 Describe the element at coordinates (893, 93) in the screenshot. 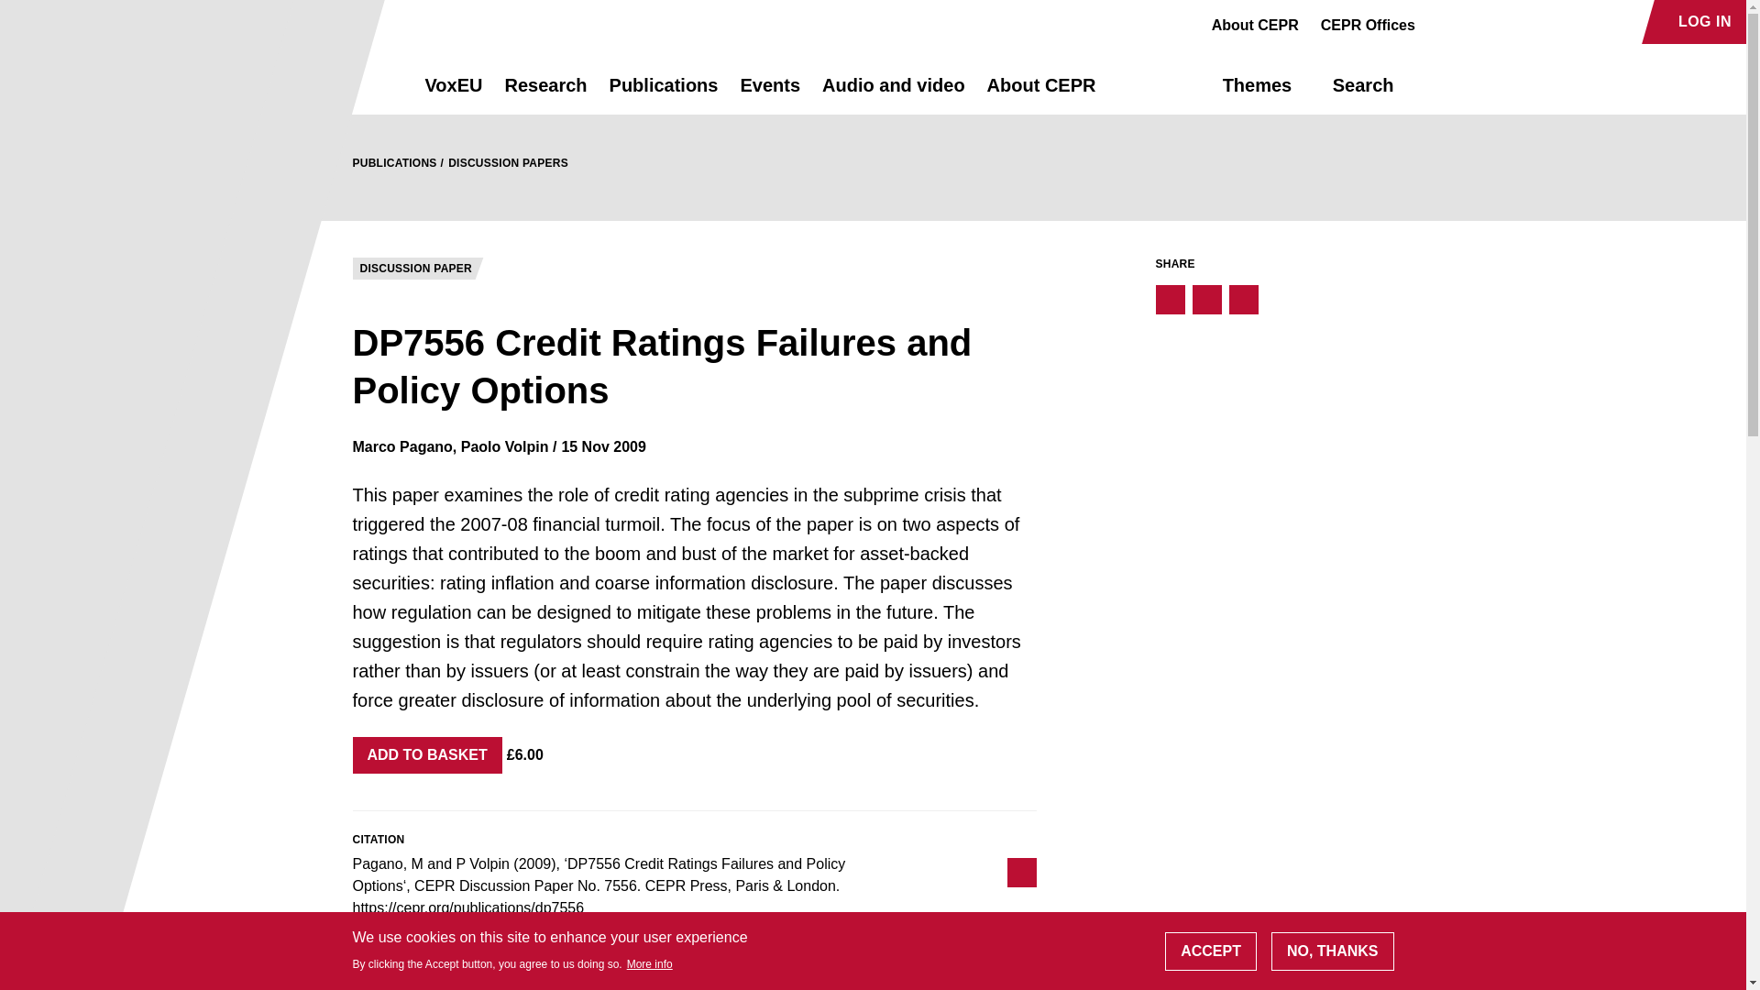

I see `Audio and video` at that location.